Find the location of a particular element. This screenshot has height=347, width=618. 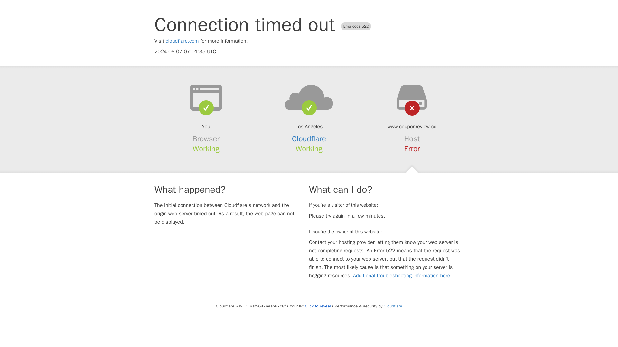

cloudflare.com is located at coordinates (182, 41).